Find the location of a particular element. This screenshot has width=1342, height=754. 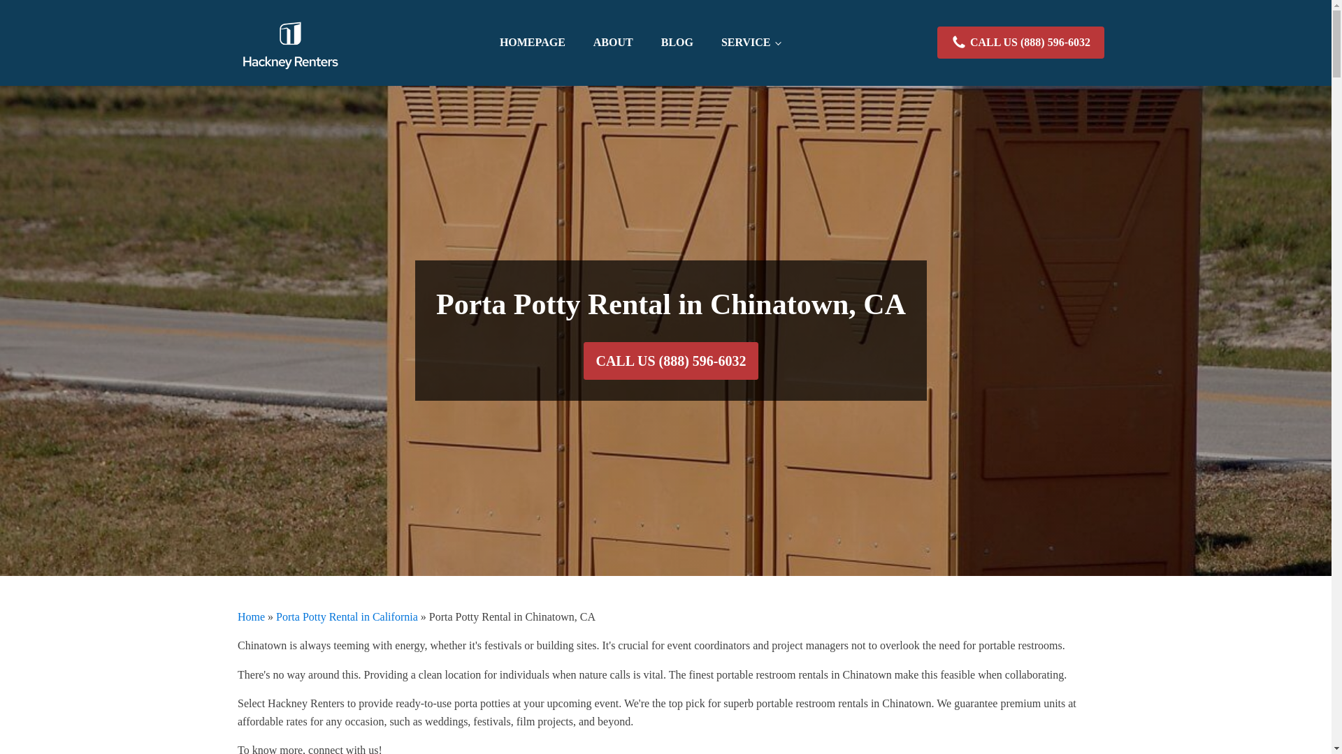

ABOUT is located at coordinates (613, 42).